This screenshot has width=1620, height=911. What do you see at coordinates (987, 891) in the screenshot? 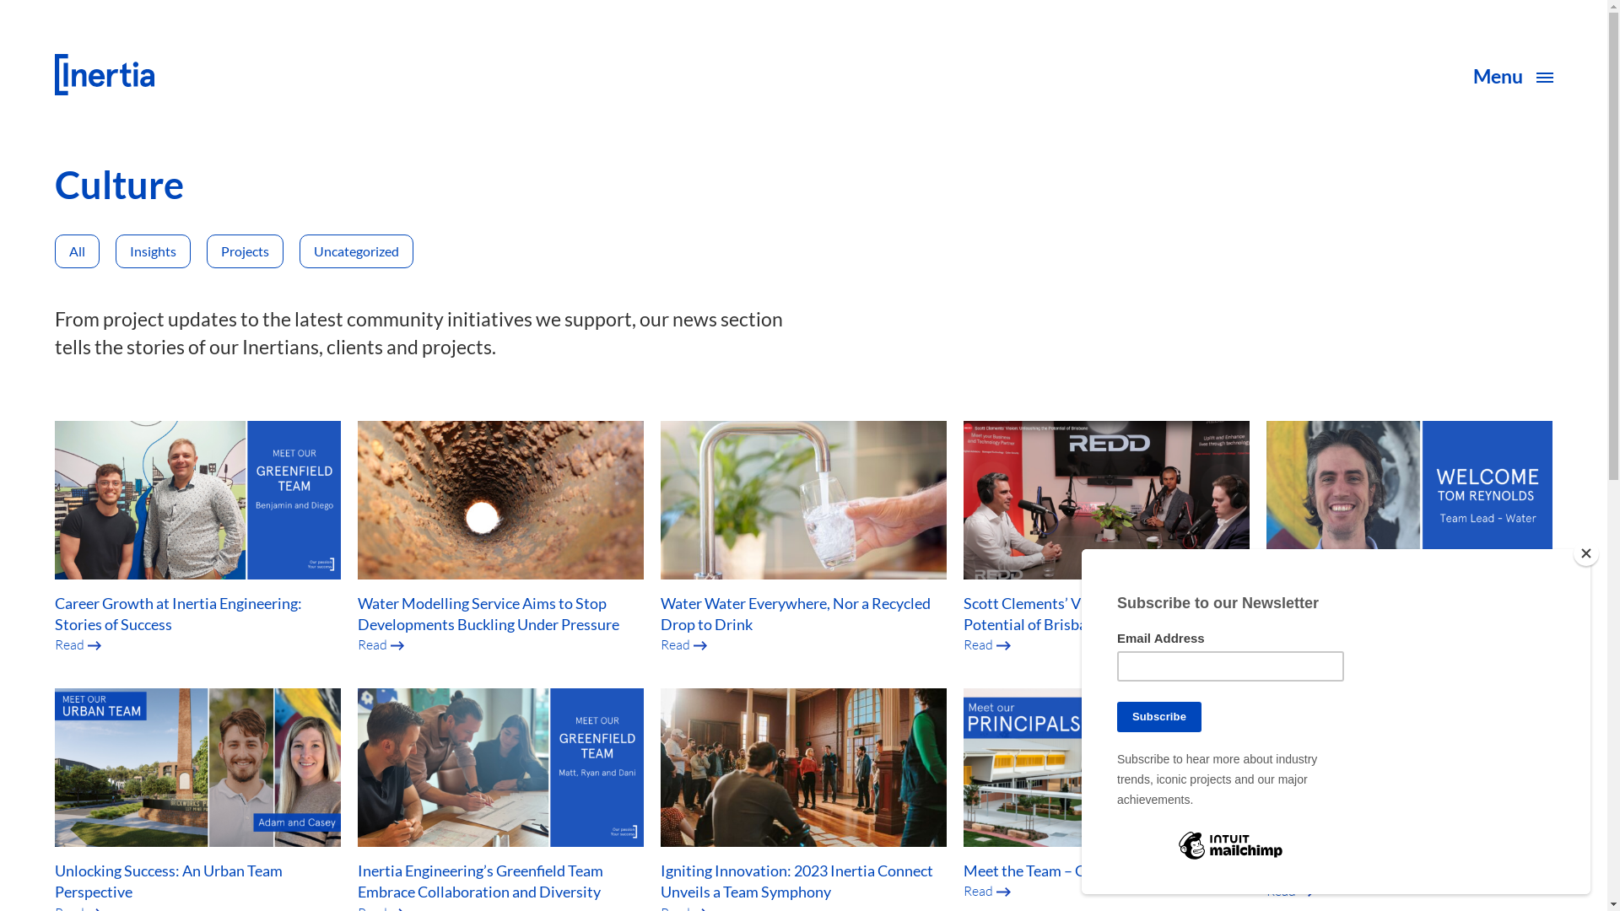
I see `Read` at bounding box center [987, 891].